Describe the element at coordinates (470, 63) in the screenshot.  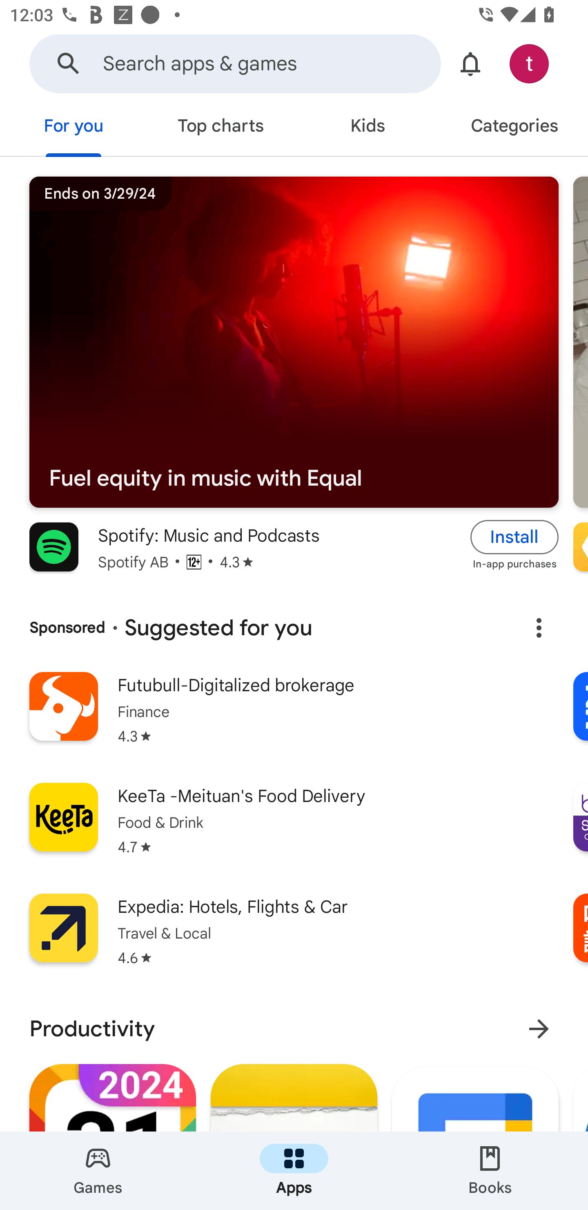
I see `Show notifications and offers.` at that location.